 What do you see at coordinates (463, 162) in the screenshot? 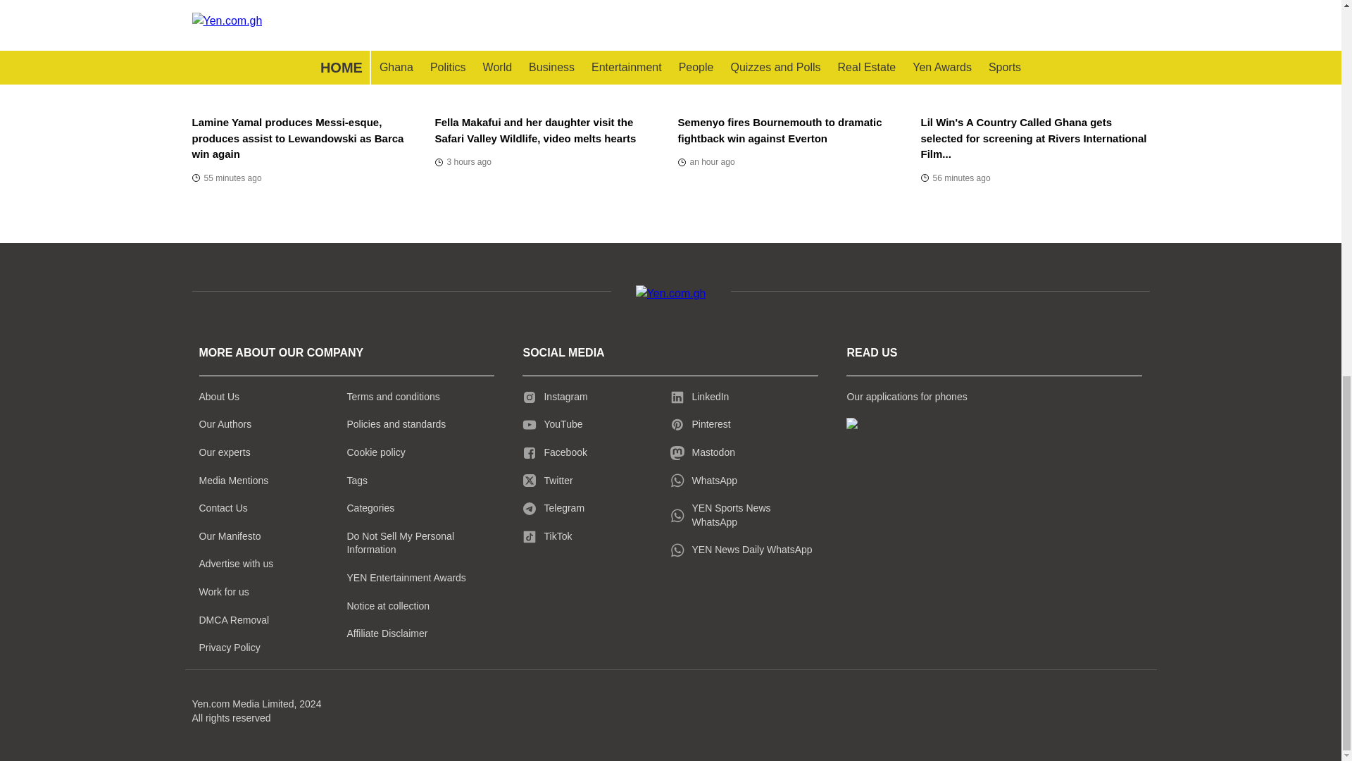
I see `2024-08-31T14:26:23Z` at bounding box center [463, 162].